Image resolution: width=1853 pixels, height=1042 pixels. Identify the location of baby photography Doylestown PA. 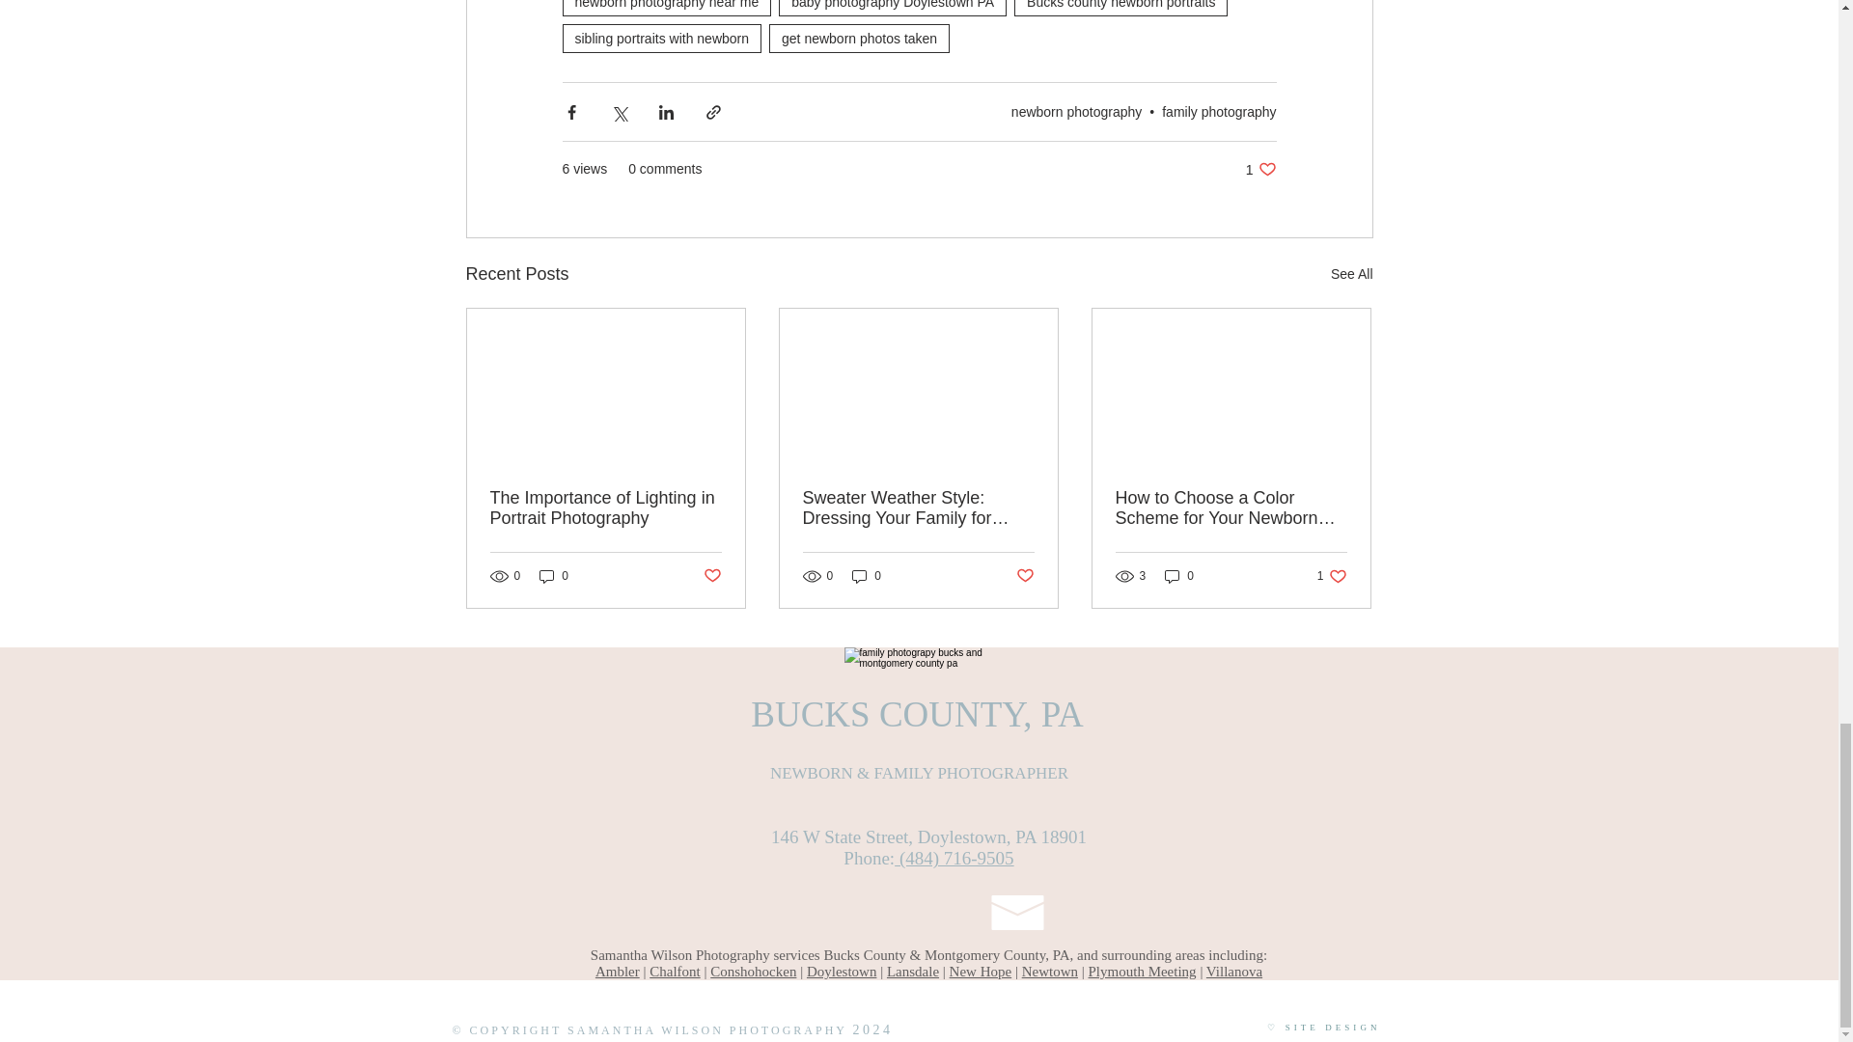
(892, 8).